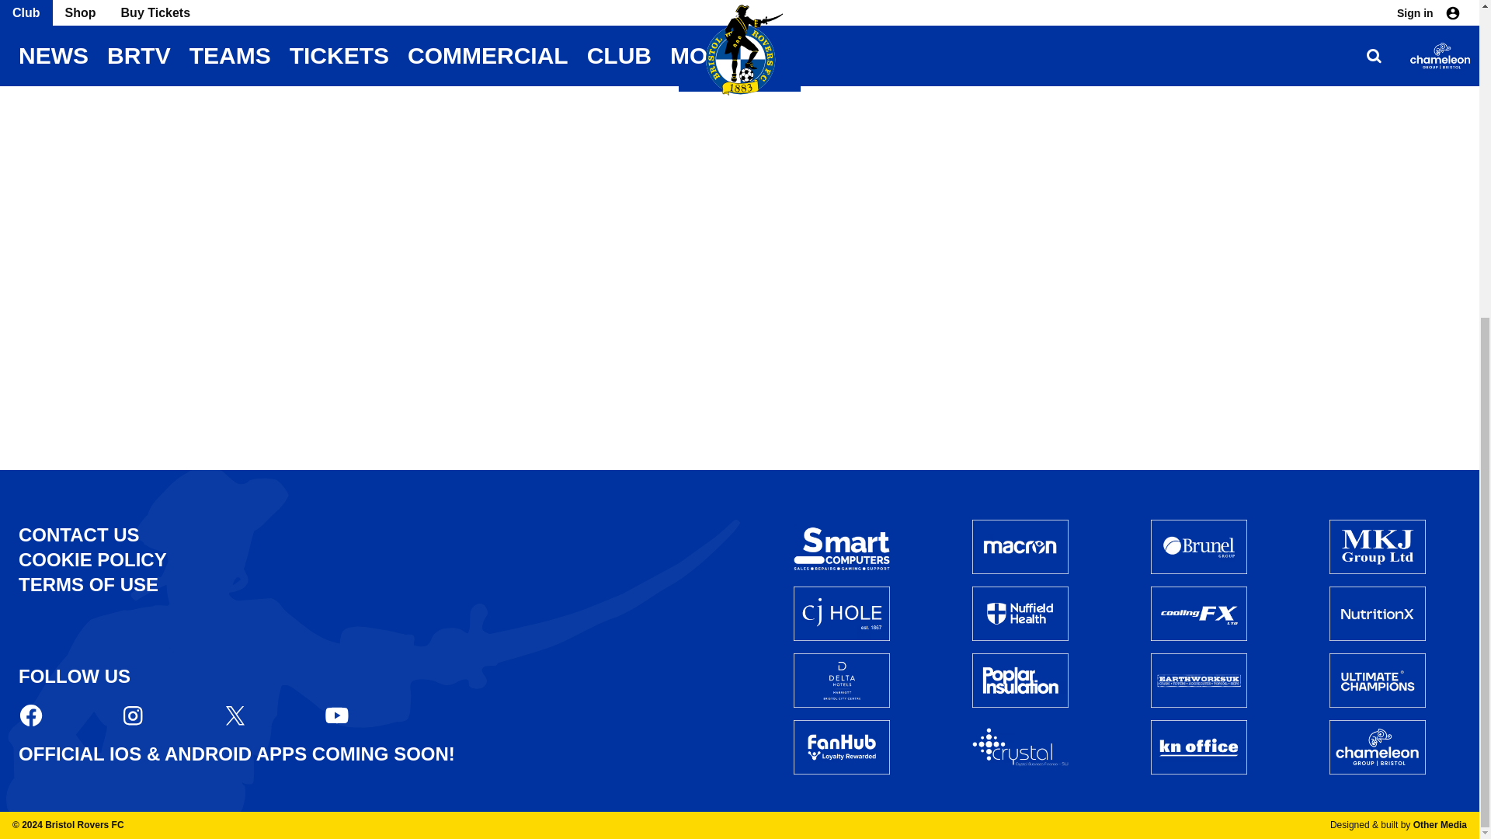  What do you see at coordinates (1378, 747) in the screenshot?
I see `Chameleon Group` at bounding box center [1378, 747].